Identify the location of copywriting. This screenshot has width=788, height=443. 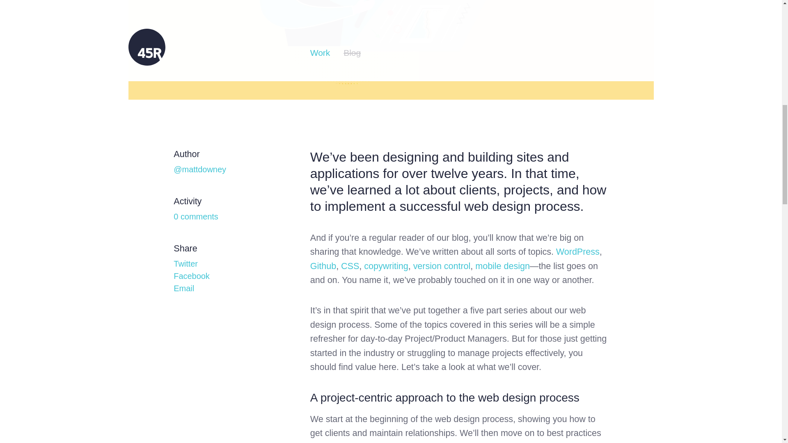
(386, 266).